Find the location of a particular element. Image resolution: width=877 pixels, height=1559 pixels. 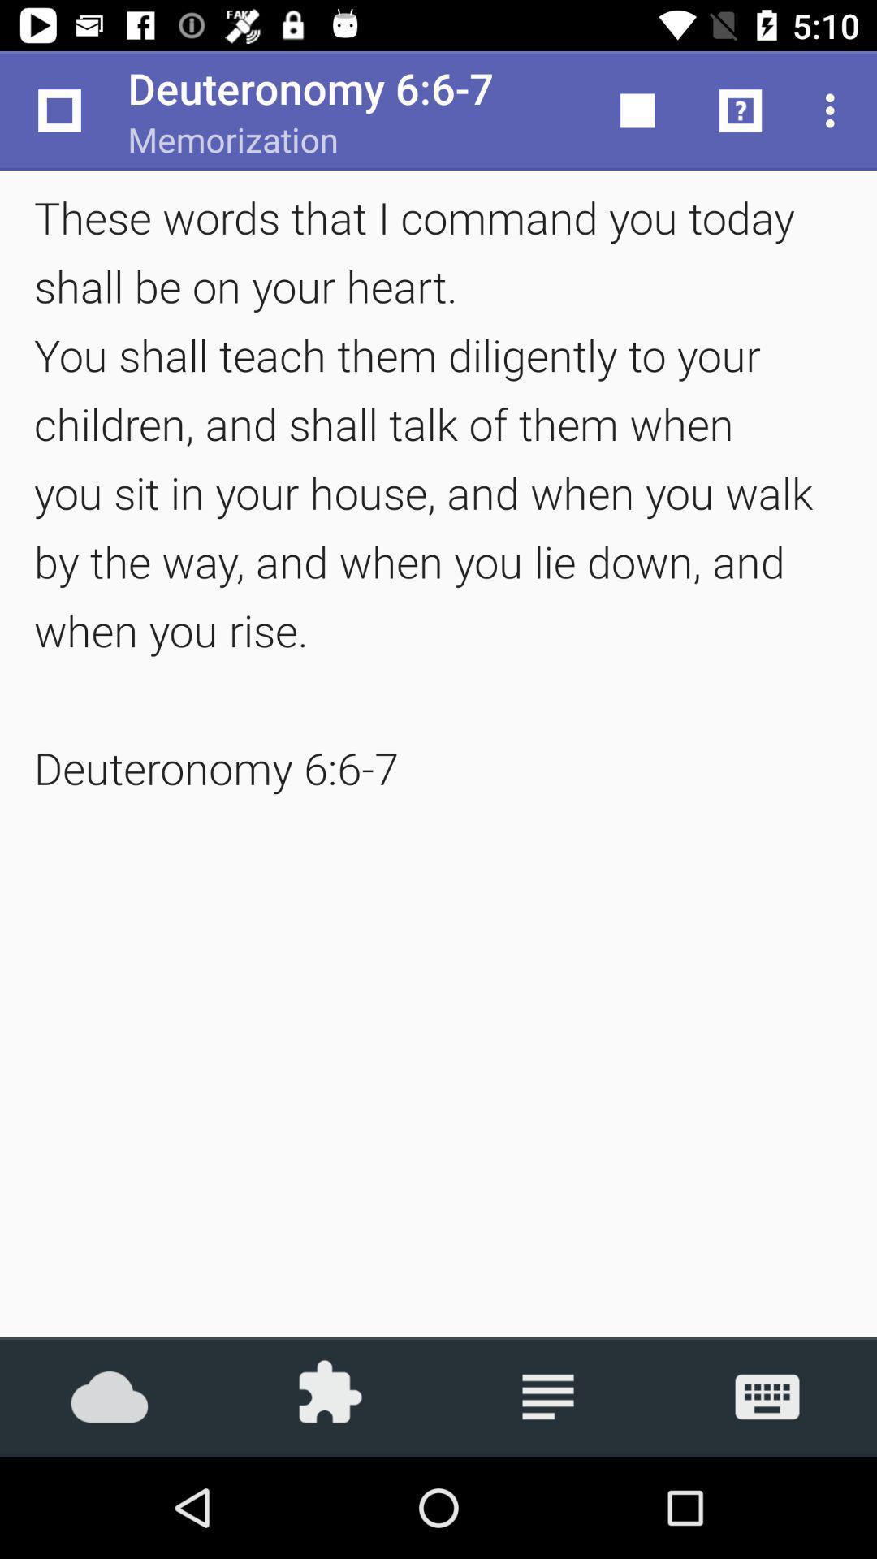

pull up keyboard is located at coordinates (767, 1397).